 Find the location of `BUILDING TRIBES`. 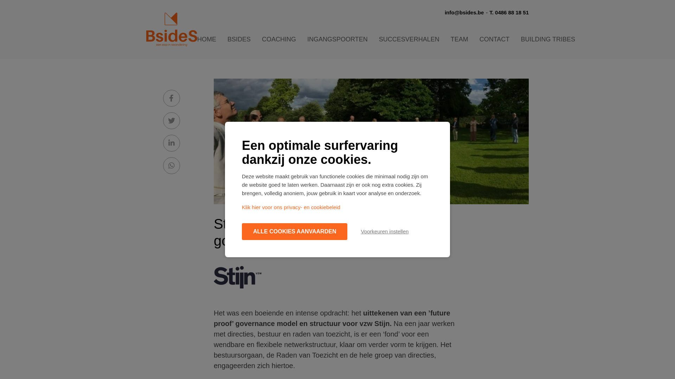

BUILDING TRIBES is located at coordinates (548, 39).